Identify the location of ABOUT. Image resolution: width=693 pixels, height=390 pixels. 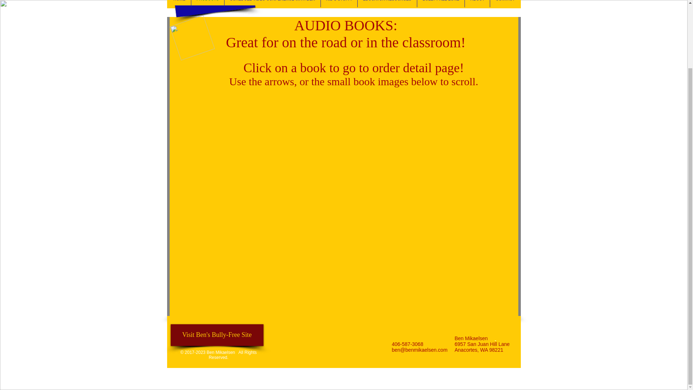
(477, 4).